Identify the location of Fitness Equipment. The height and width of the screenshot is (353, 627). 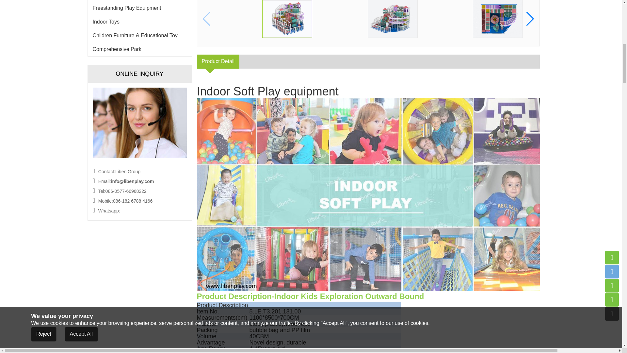
(140, 1).